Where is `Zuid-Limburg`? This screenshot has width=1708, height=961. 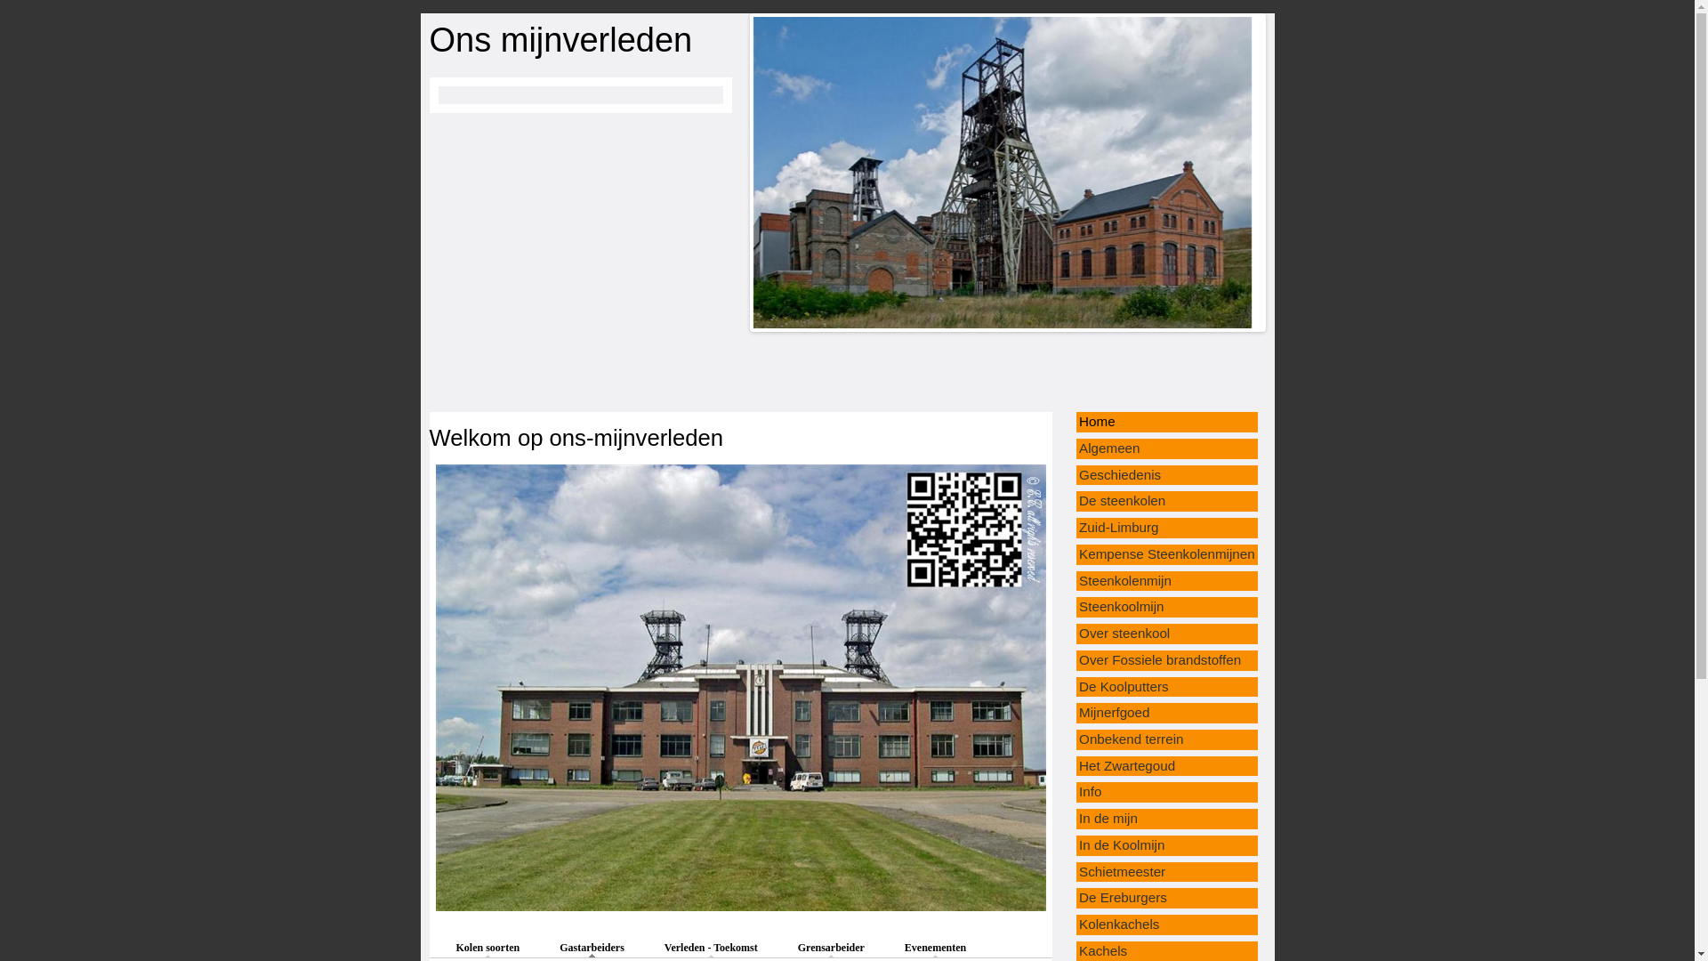
Zuid-Limburg is located at coordinates (1119, 527).